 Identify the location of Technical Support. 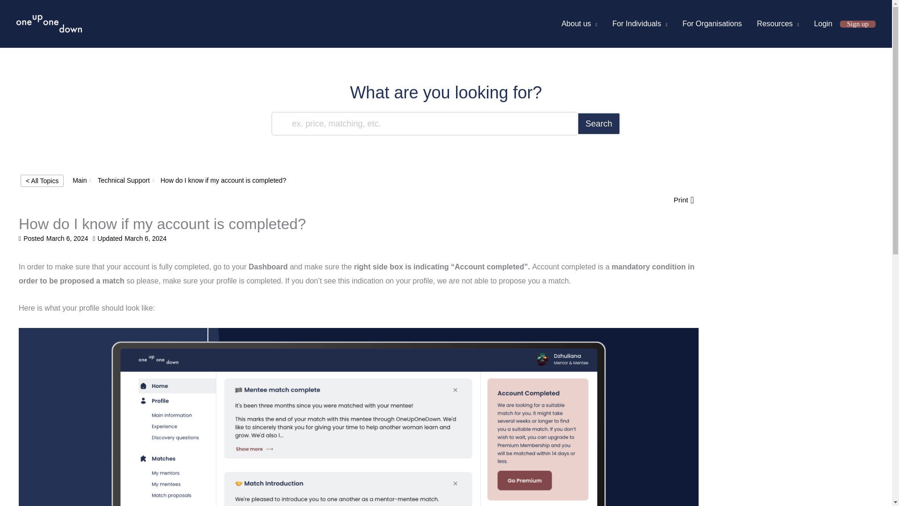
(123, 180).